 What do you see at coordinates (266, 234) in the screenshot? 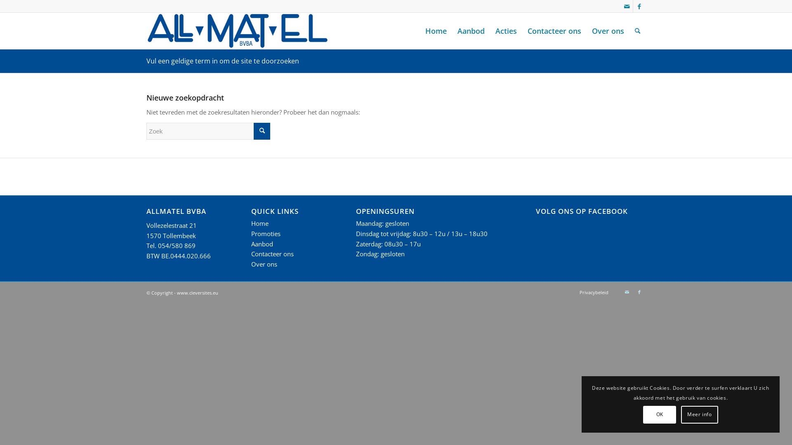
I see `Promoties` at bounding box center [266, 234].